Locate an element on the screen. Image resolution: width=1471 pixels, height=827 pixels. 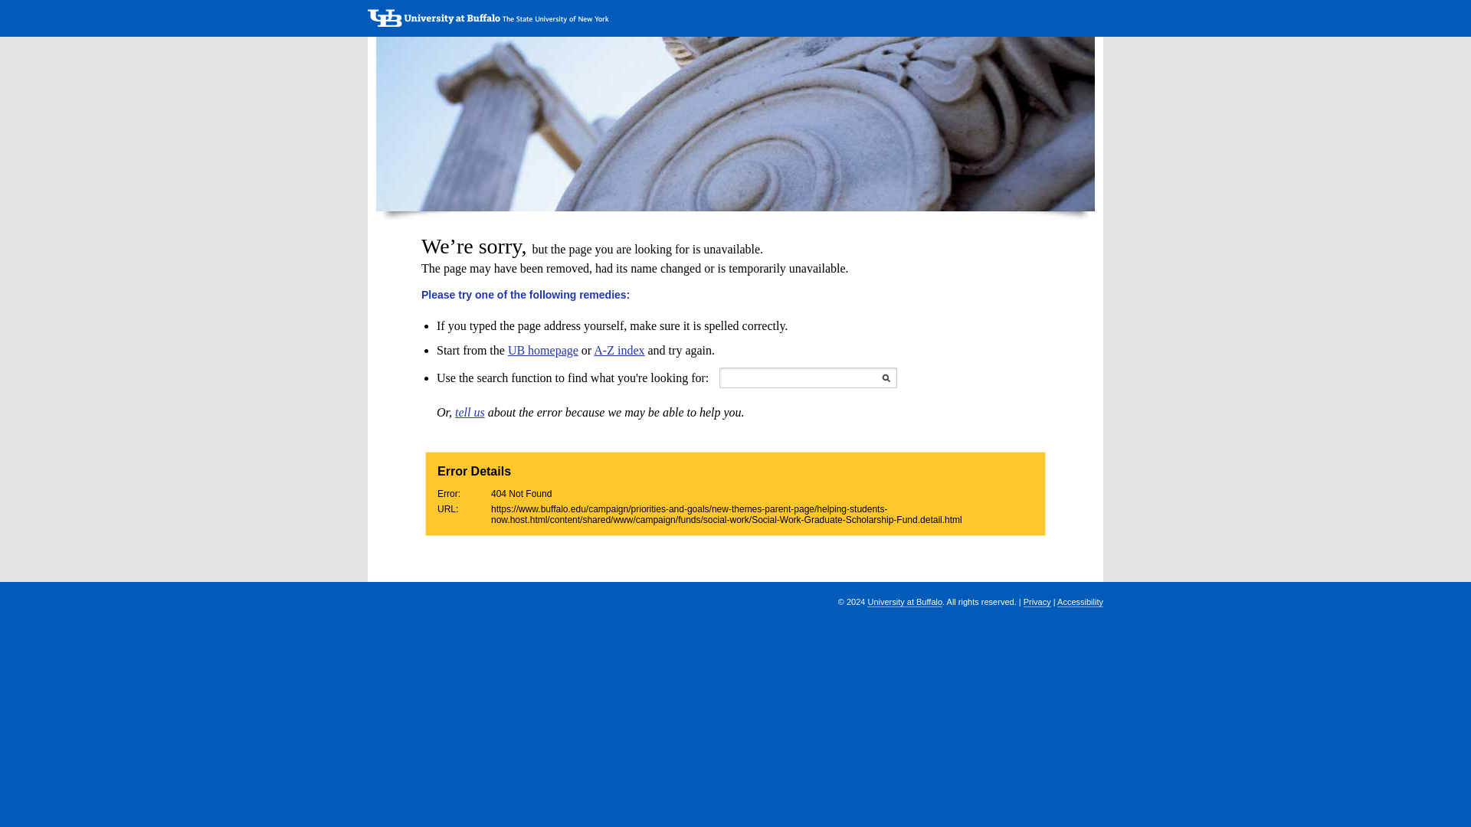
Accessibility is located at coordinates (1080, 602).